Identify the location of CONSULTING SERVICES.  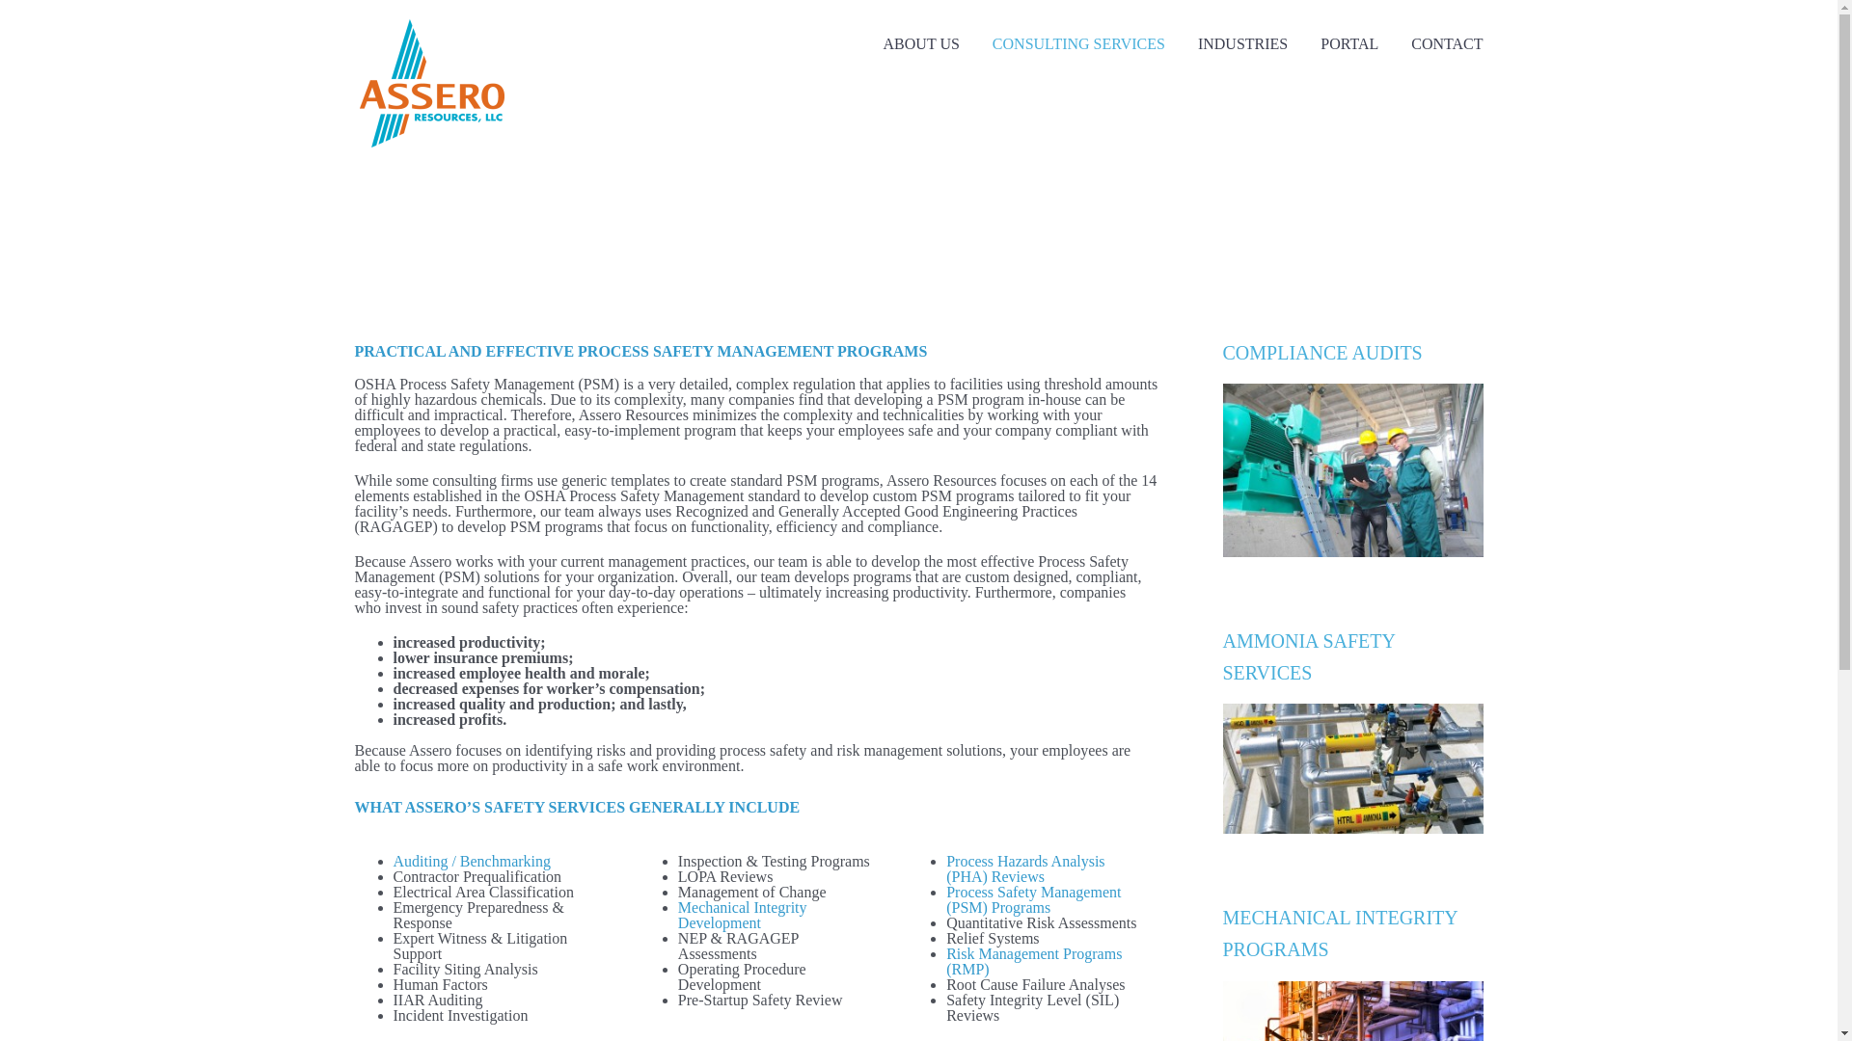
(1078, 44).